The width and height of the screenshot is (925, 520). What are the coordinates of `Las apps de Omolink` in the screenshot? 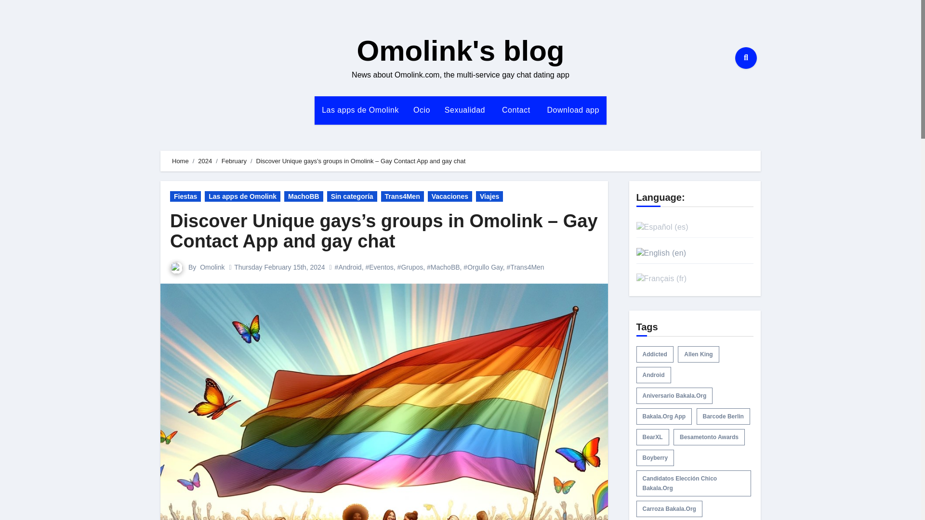 It's located at (360, 110).